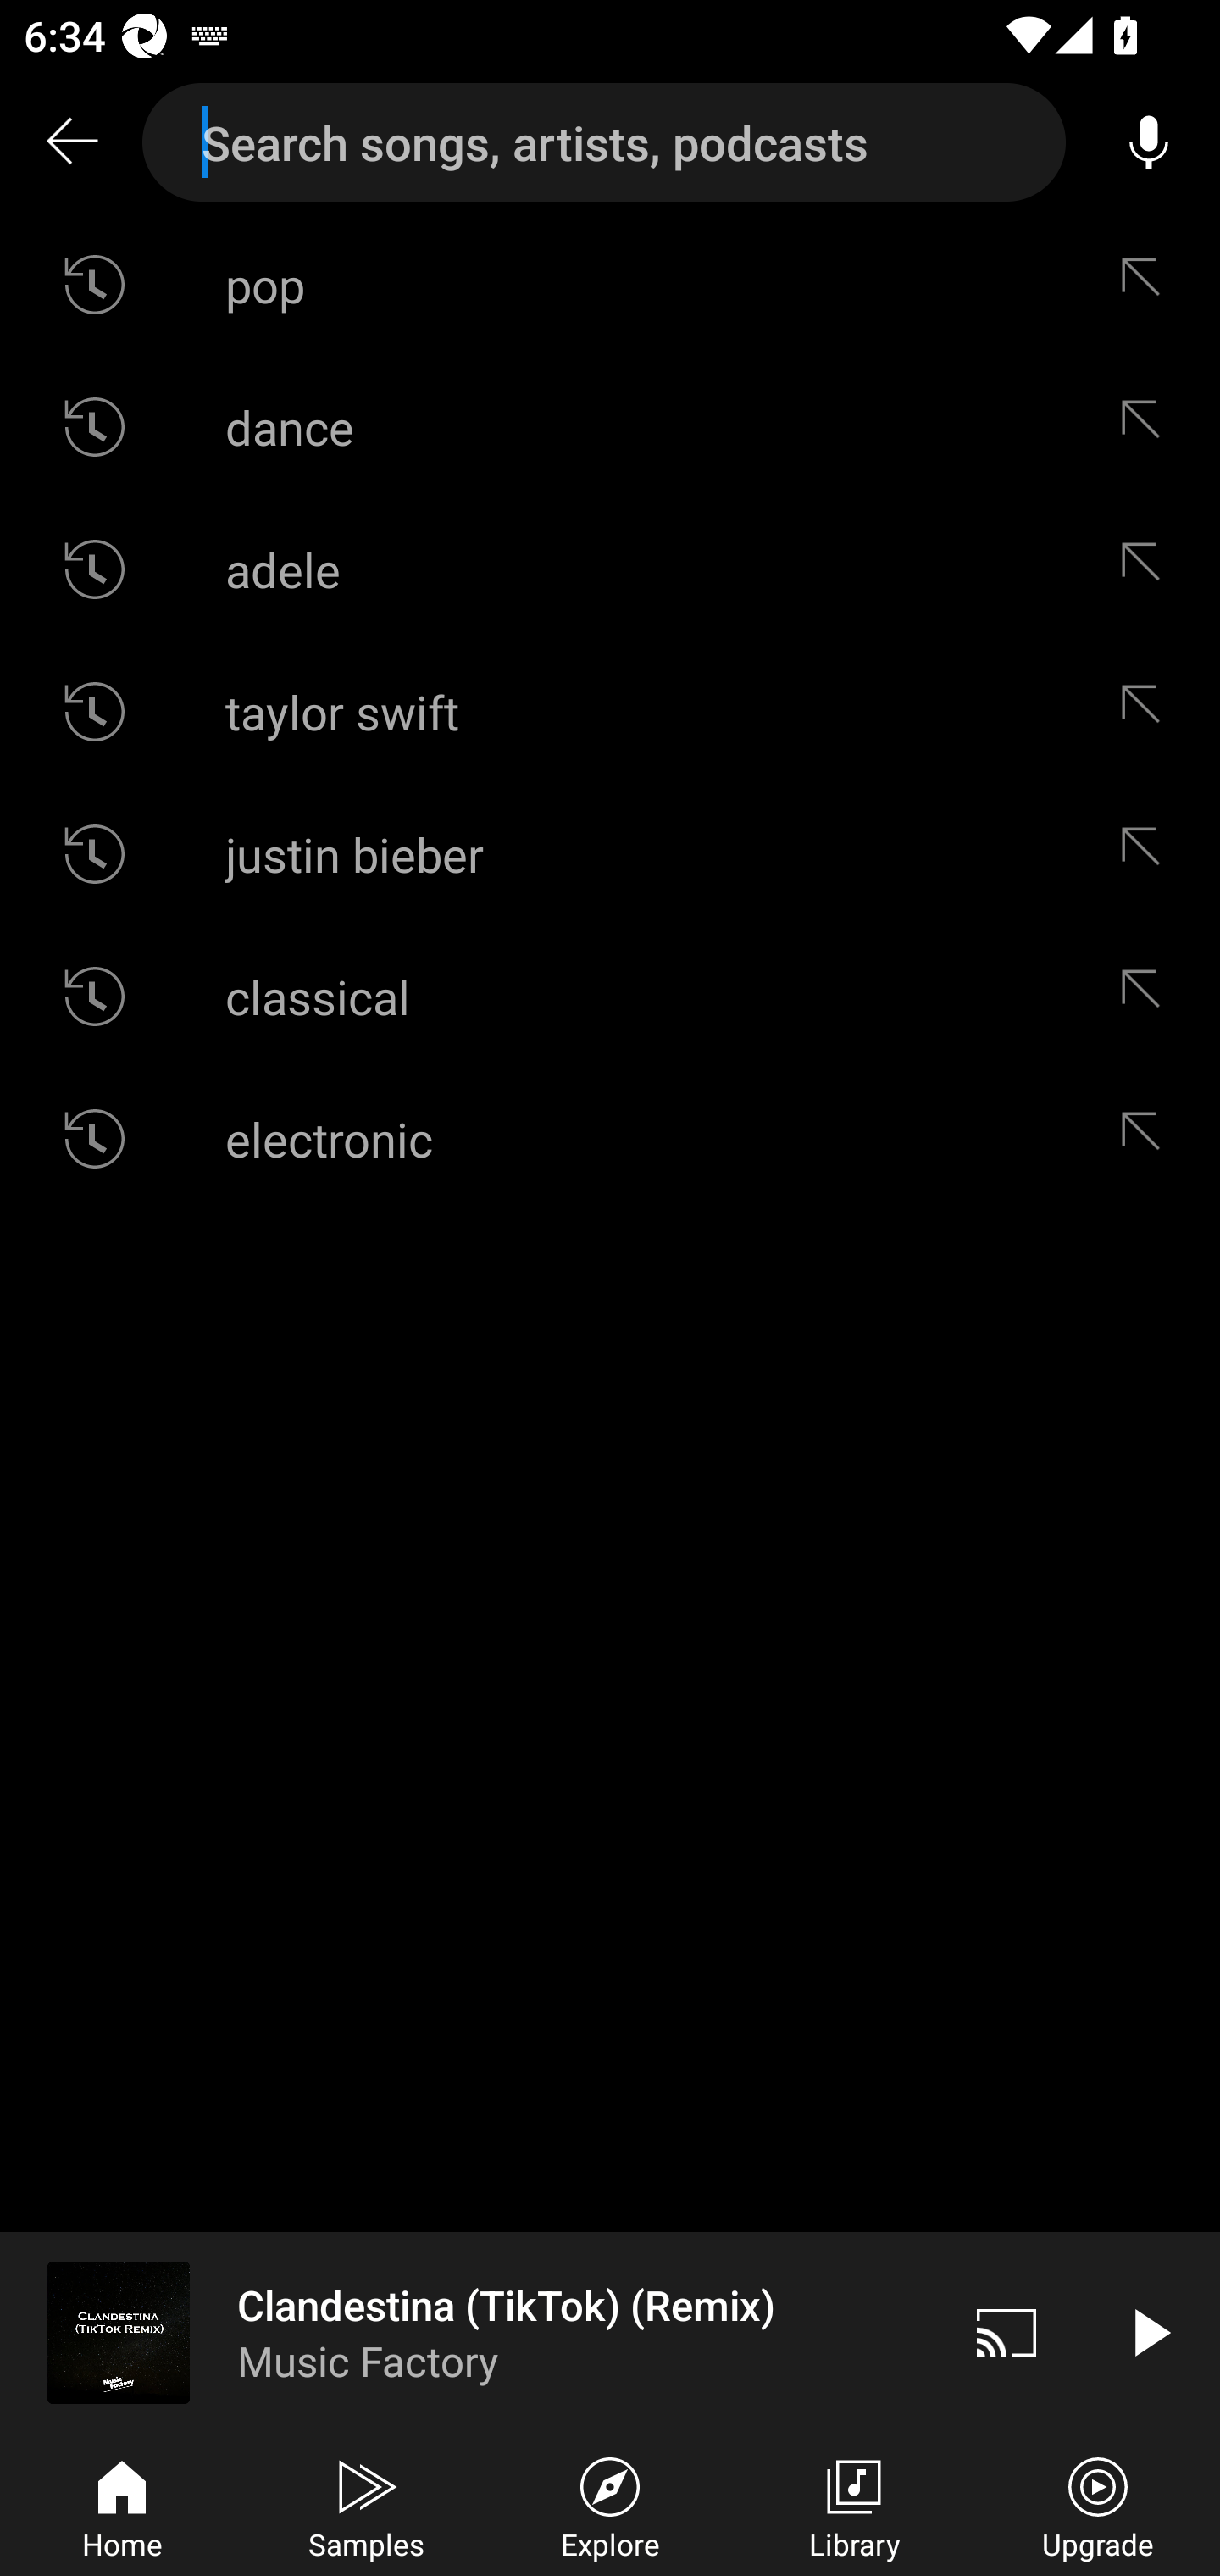  What do you see at coordinates (1149, 142) in the screenshot?
I see `Voice search` at bounding box center [1149, 142].